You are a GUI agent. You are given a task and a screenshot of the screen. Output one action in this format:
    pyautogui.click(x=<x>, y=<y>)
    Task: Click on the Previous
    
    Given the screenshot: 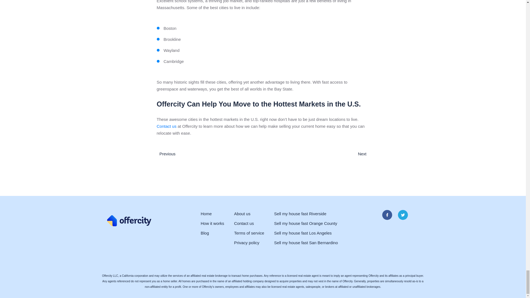 What is the action you would take?
    pyautogui.click(x=166, y=154)
    